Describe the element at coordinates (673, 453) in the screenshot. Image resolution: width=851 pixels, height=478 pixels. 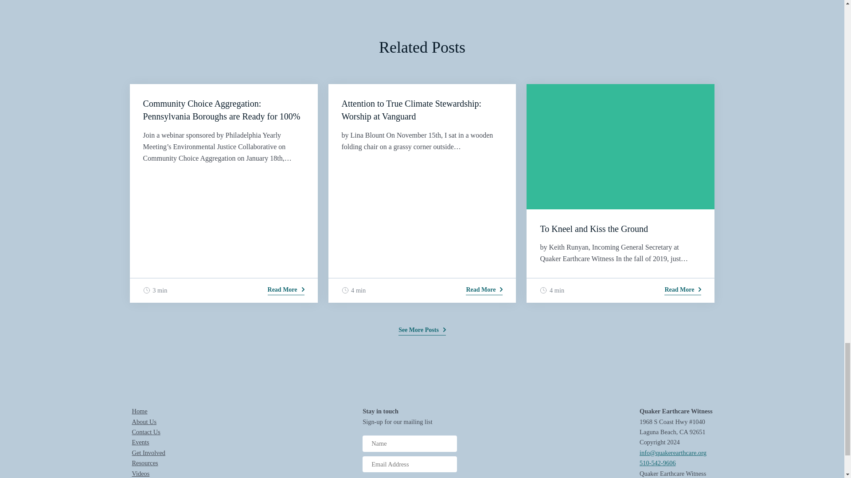
I see `QEW Email` at that location.